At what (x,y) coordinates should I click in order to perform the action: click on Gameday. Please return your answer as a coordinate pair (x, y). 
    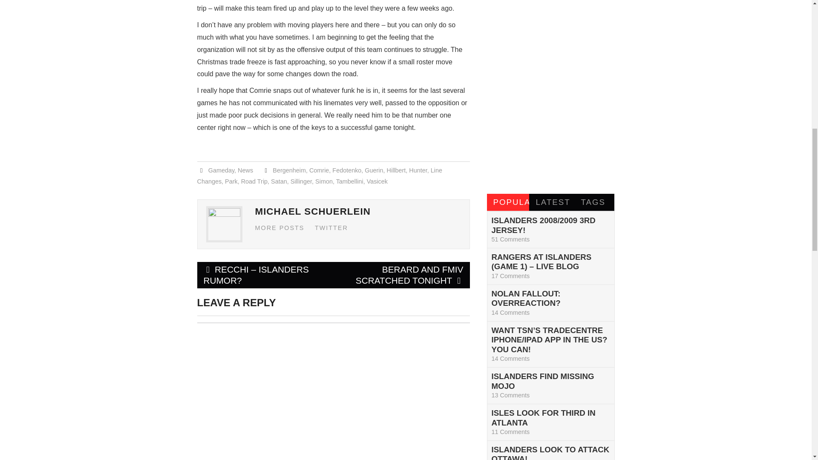
    Looking at the image, I should click on (221, 170).